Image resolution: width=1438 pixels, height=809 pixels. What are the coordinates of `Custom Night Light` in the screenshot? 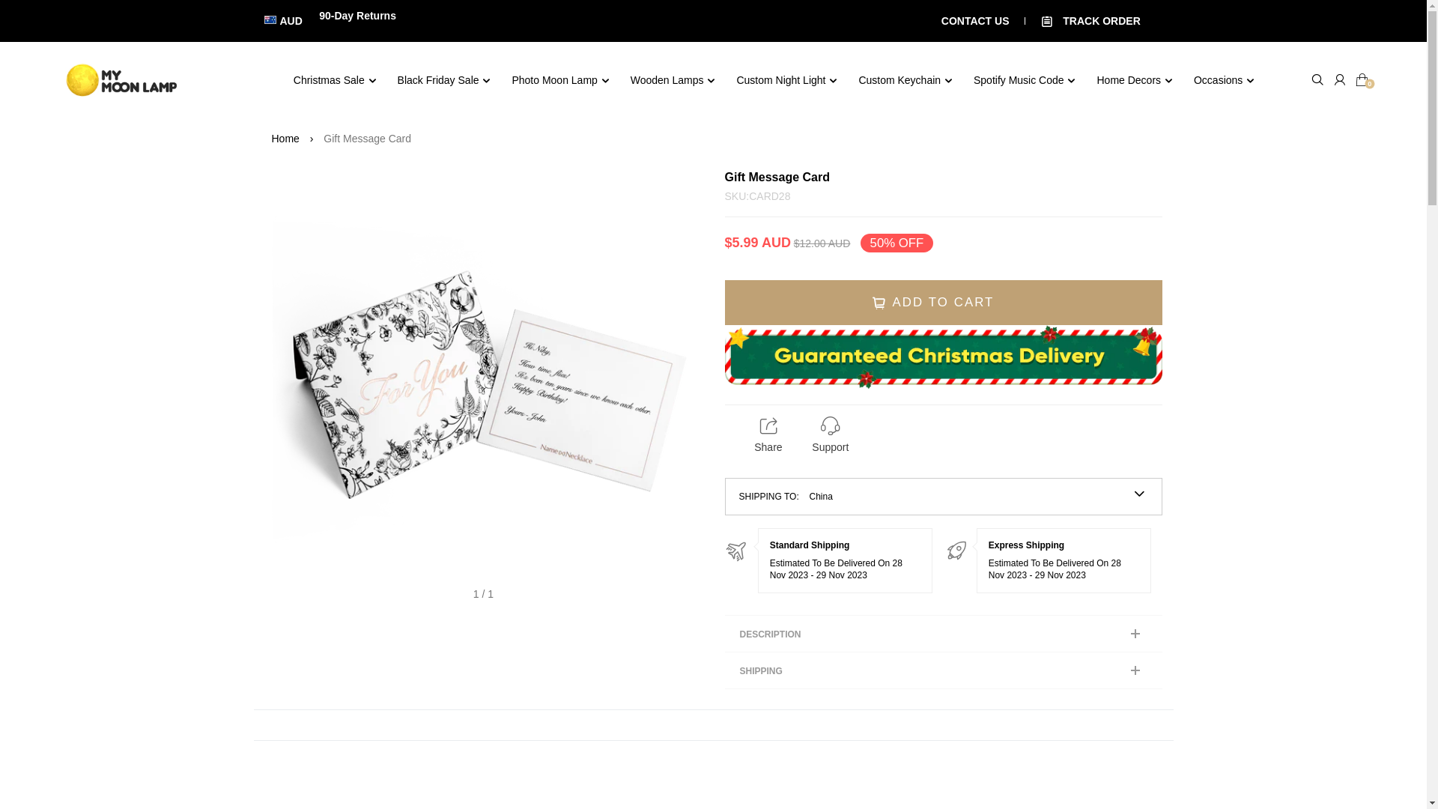 It's located at (786, 80).